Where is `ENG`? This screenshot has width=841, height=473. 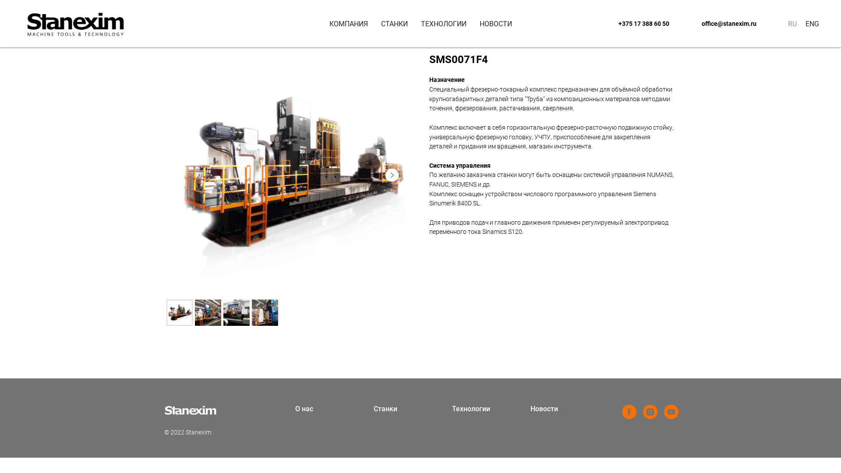
ENG is located at coordinates (812, 24).